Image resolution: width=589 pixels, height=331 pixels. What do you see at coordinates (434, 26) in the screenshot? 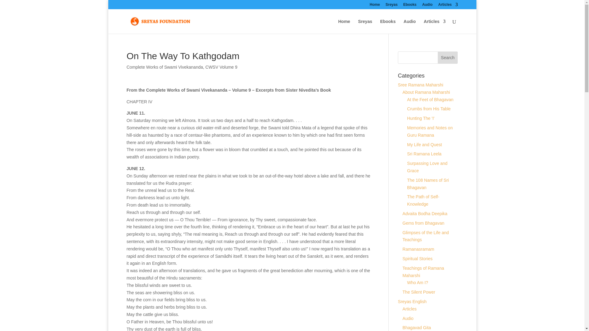
I see `Articles` at bounding box center [434, 26].